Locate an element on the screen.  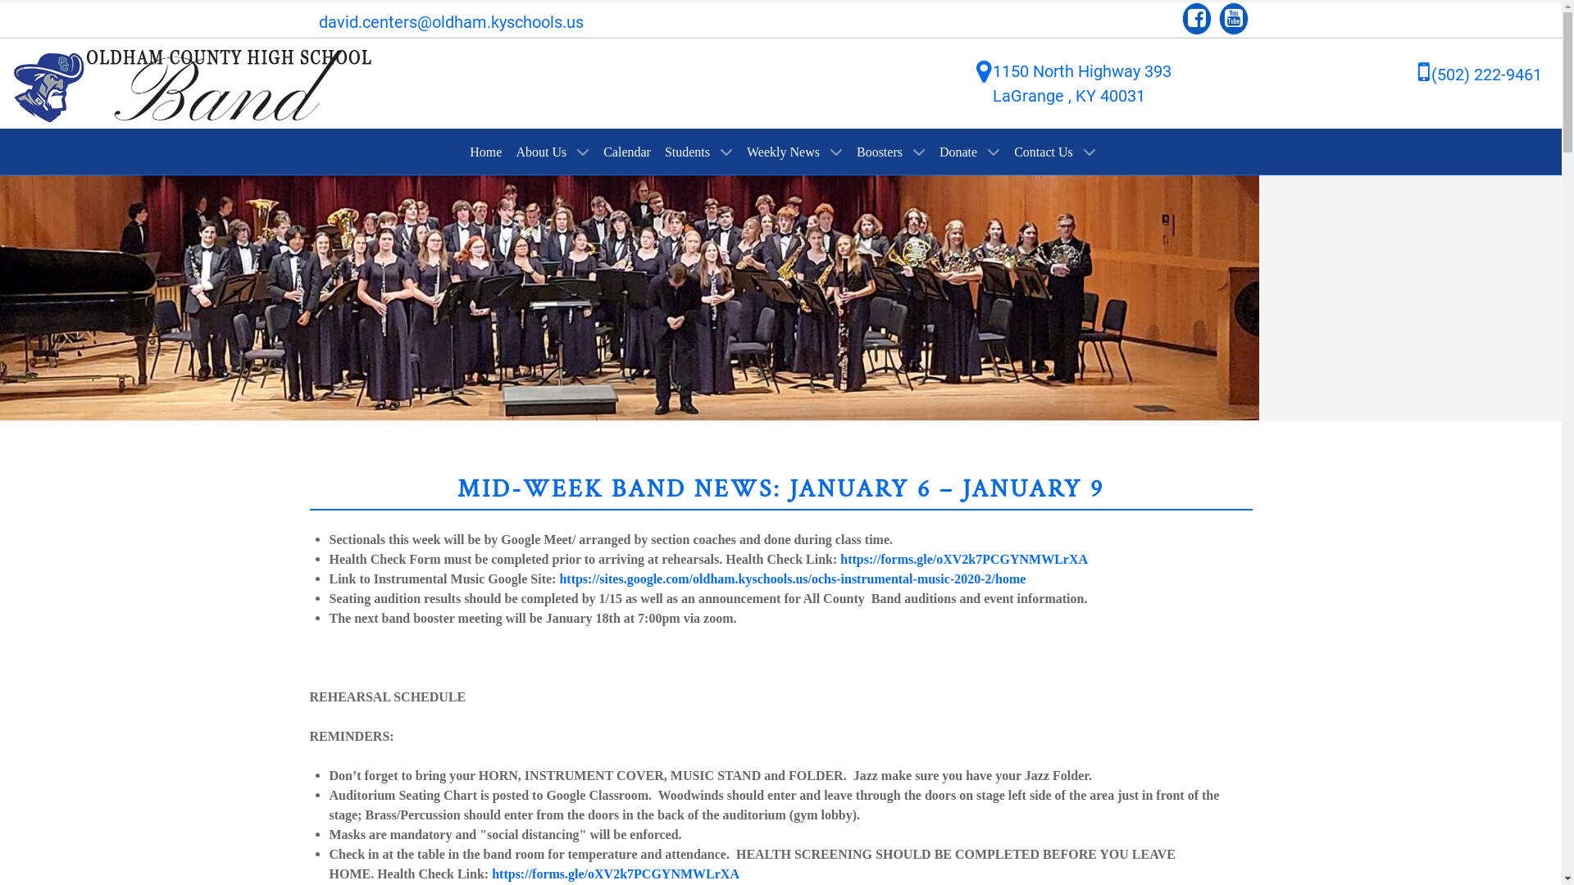
https://forms.gle/oXV2k7PCGYNMWLrXA is located at coordinates (964, 559).